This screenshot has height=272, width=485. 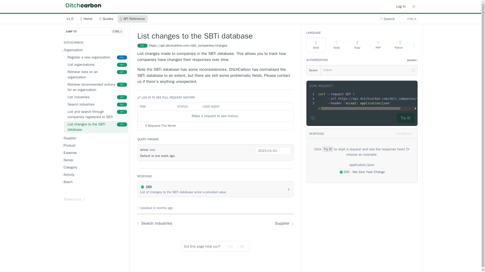 What do you see at coordinates (95, 104) in the screenshot?
I see `Expense` at bounding box center [95, 104].